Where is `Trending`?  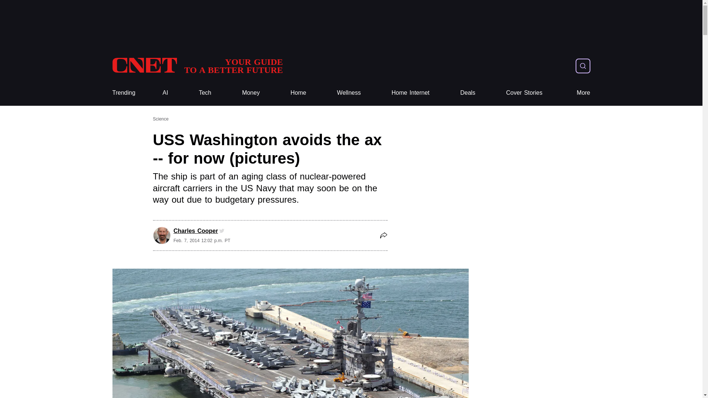
Trending is located at coordinates (123, 93).